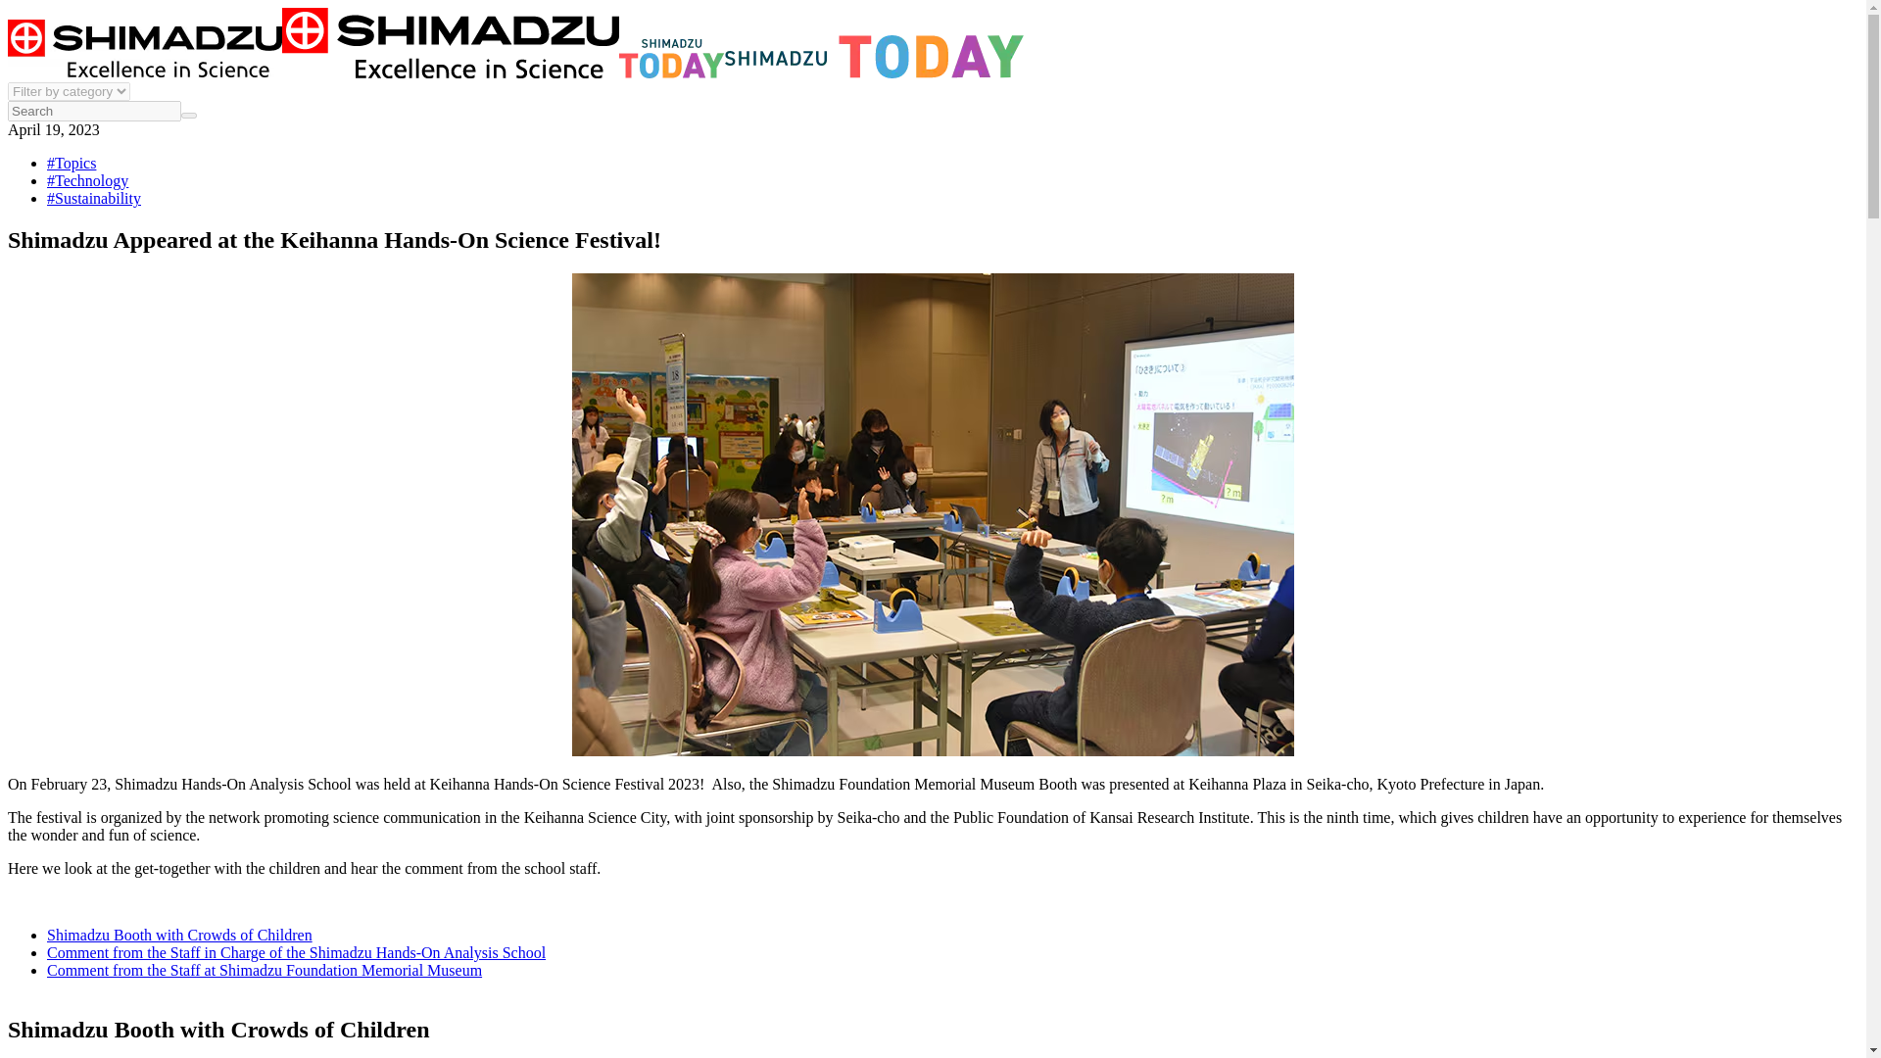 The width and height of the screenshot is (1881, 1058). I want to click on Shimadzu Booth with Crowds of Children, so click(179, 935).